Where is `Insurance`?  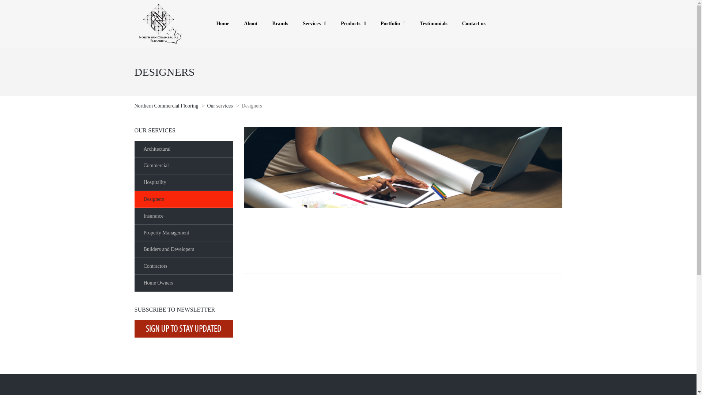 Insurance is located at coordinates (184, 217).